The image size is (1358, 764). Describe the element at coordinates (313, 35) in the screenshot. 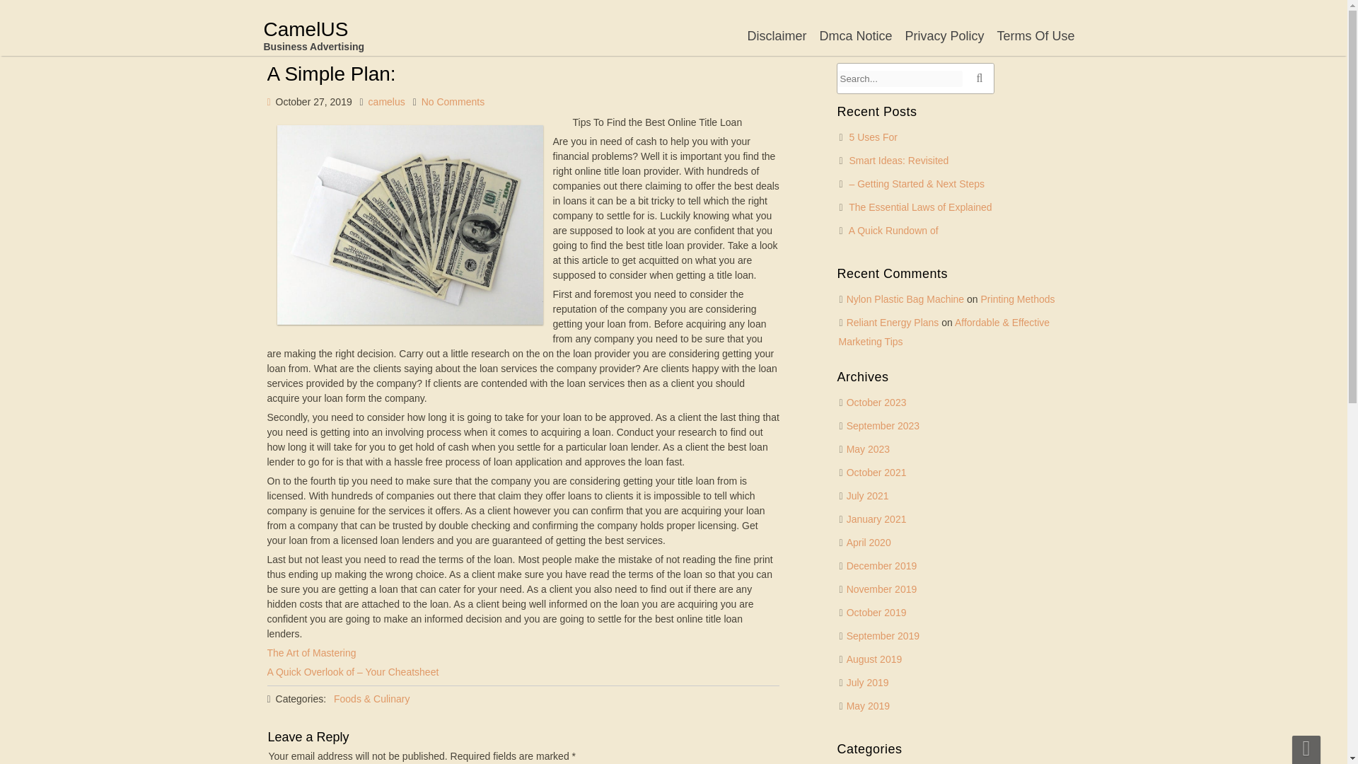

I see `CamelUS` at that location.